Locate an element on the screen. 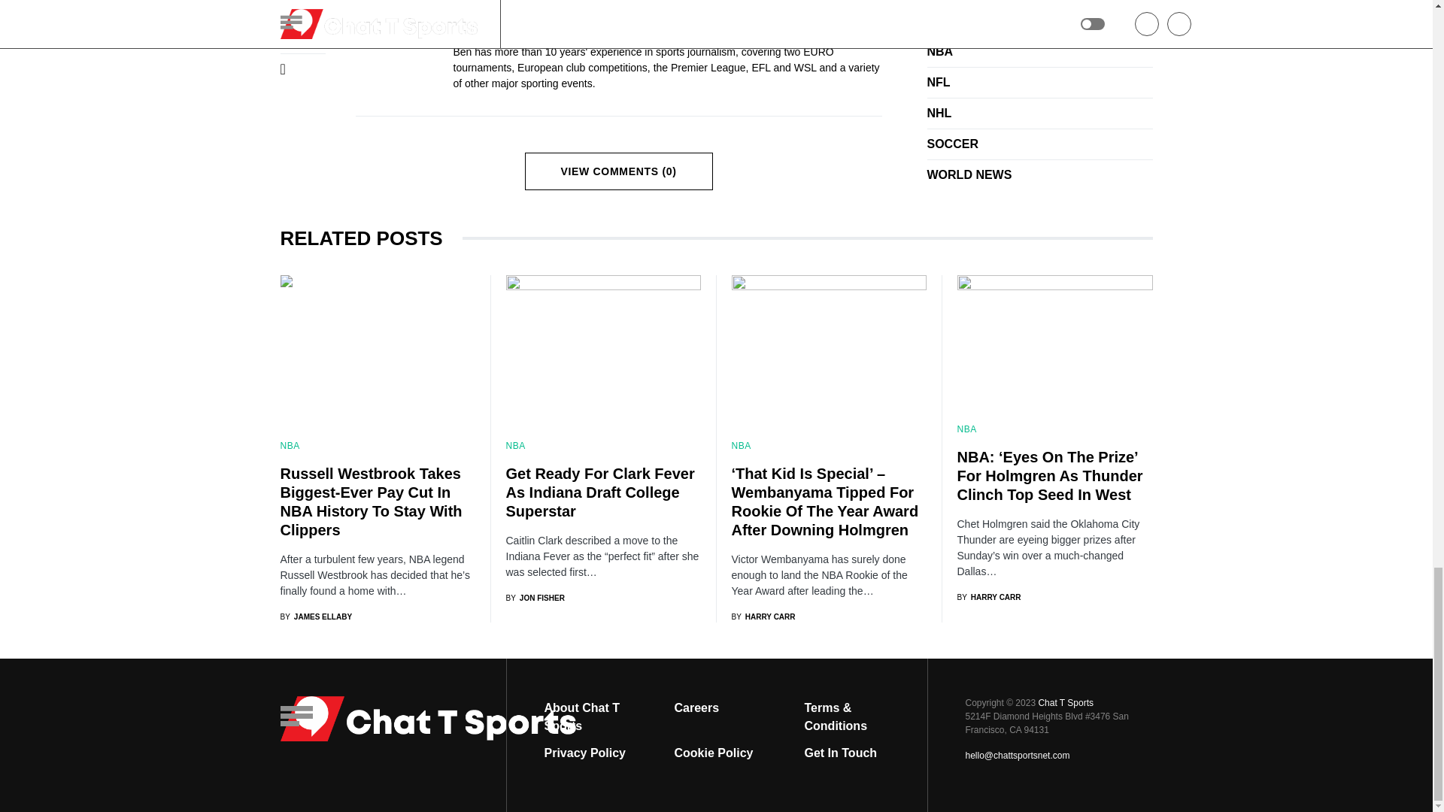 This screenshot has height=812, width=1444. View all posts by James Ellaby is located at coordinates (316, 617).